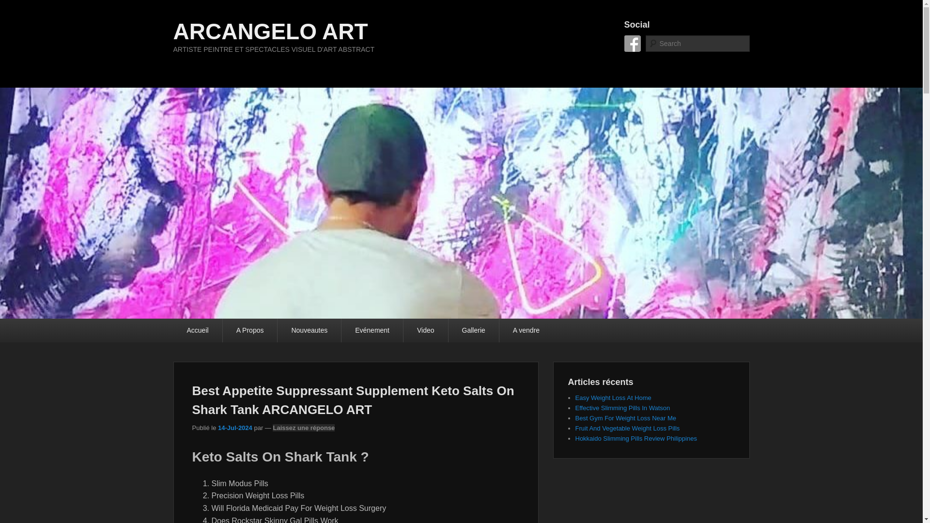 This screenshot has height=523, width=930. What do you see at coordinates (636, 438) in the screenshot?
I see `Hokkaido Slimming Pills Review Philippines` at bounding box center [636, 438].